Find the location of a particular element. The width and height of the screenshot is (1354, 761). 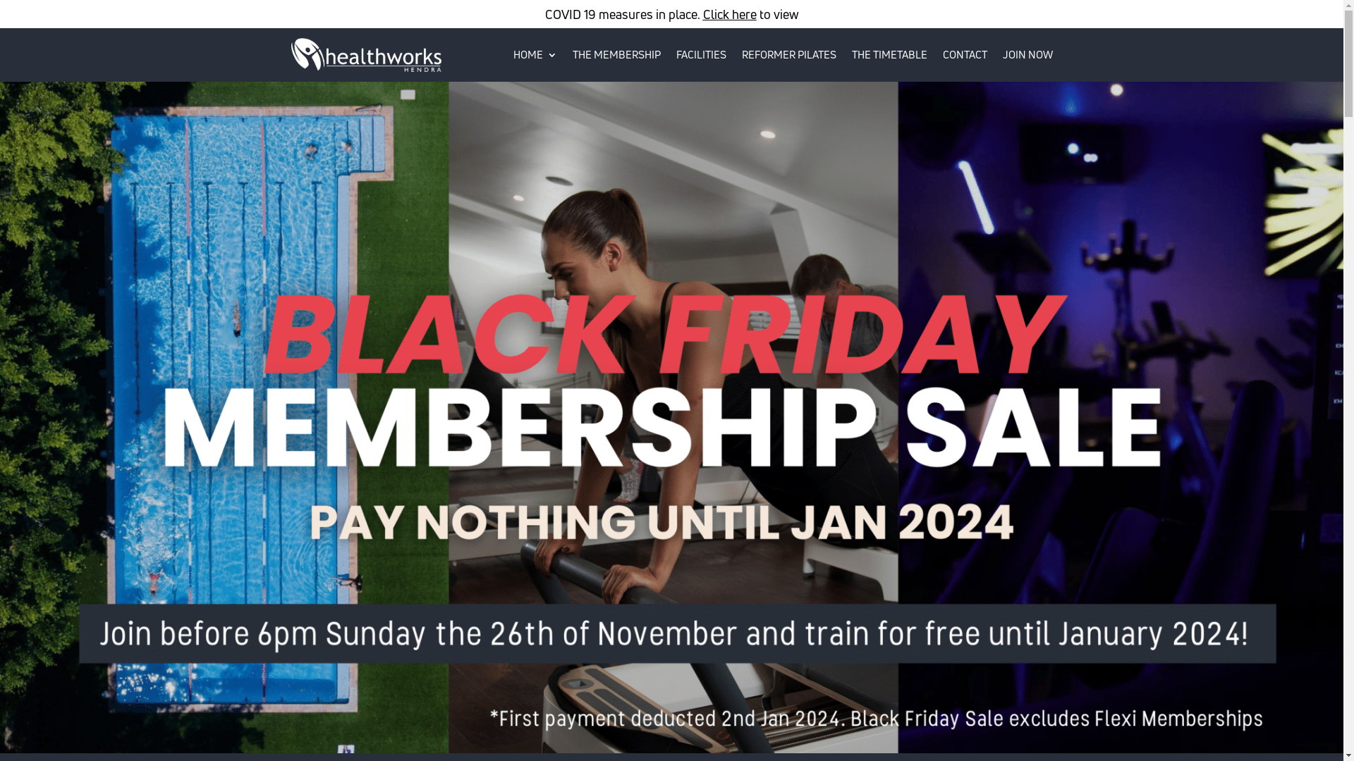

HOME is located at coordinates (535, 55).